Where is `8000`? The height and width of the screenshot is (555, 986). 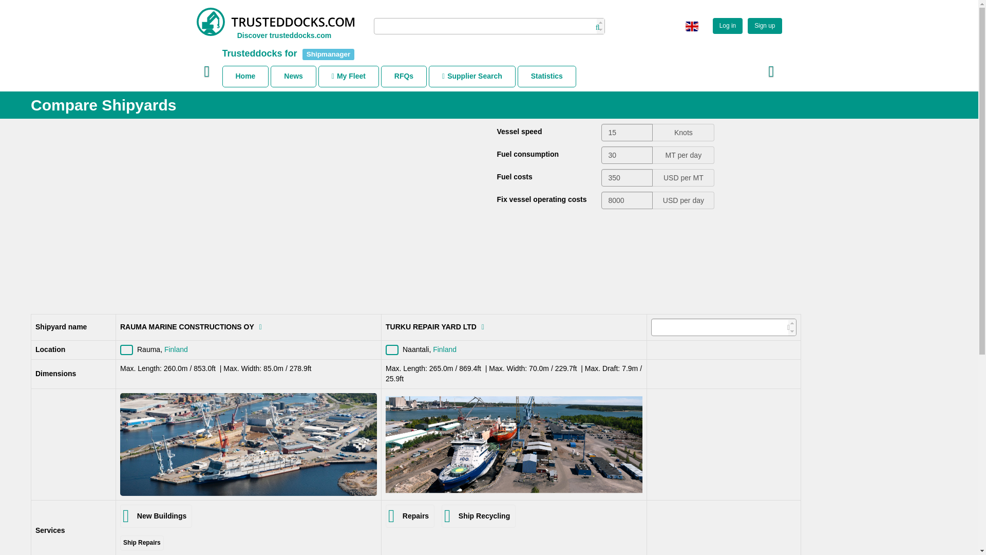
8000 is located at coordinates (627, 200).